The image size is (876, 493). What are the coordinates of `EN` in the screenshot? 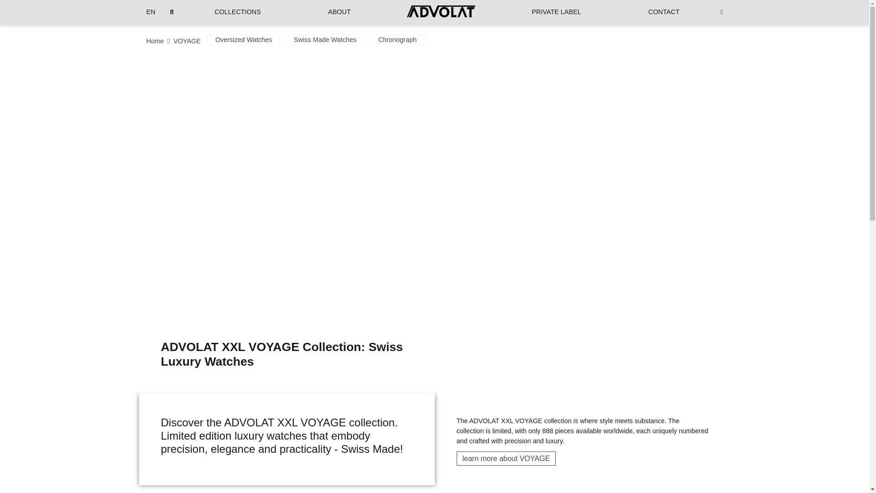 It's located at (151, 12).